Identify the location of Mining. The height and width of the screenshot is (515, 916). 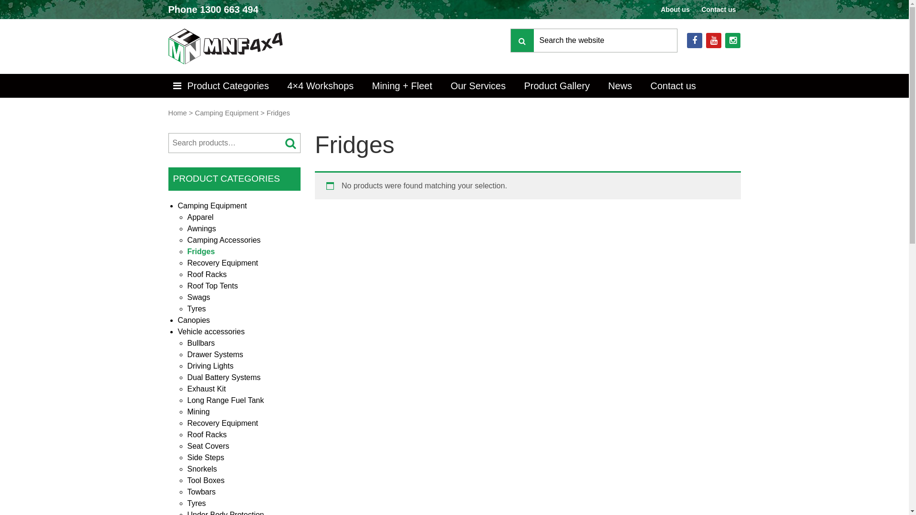
(198, 412).